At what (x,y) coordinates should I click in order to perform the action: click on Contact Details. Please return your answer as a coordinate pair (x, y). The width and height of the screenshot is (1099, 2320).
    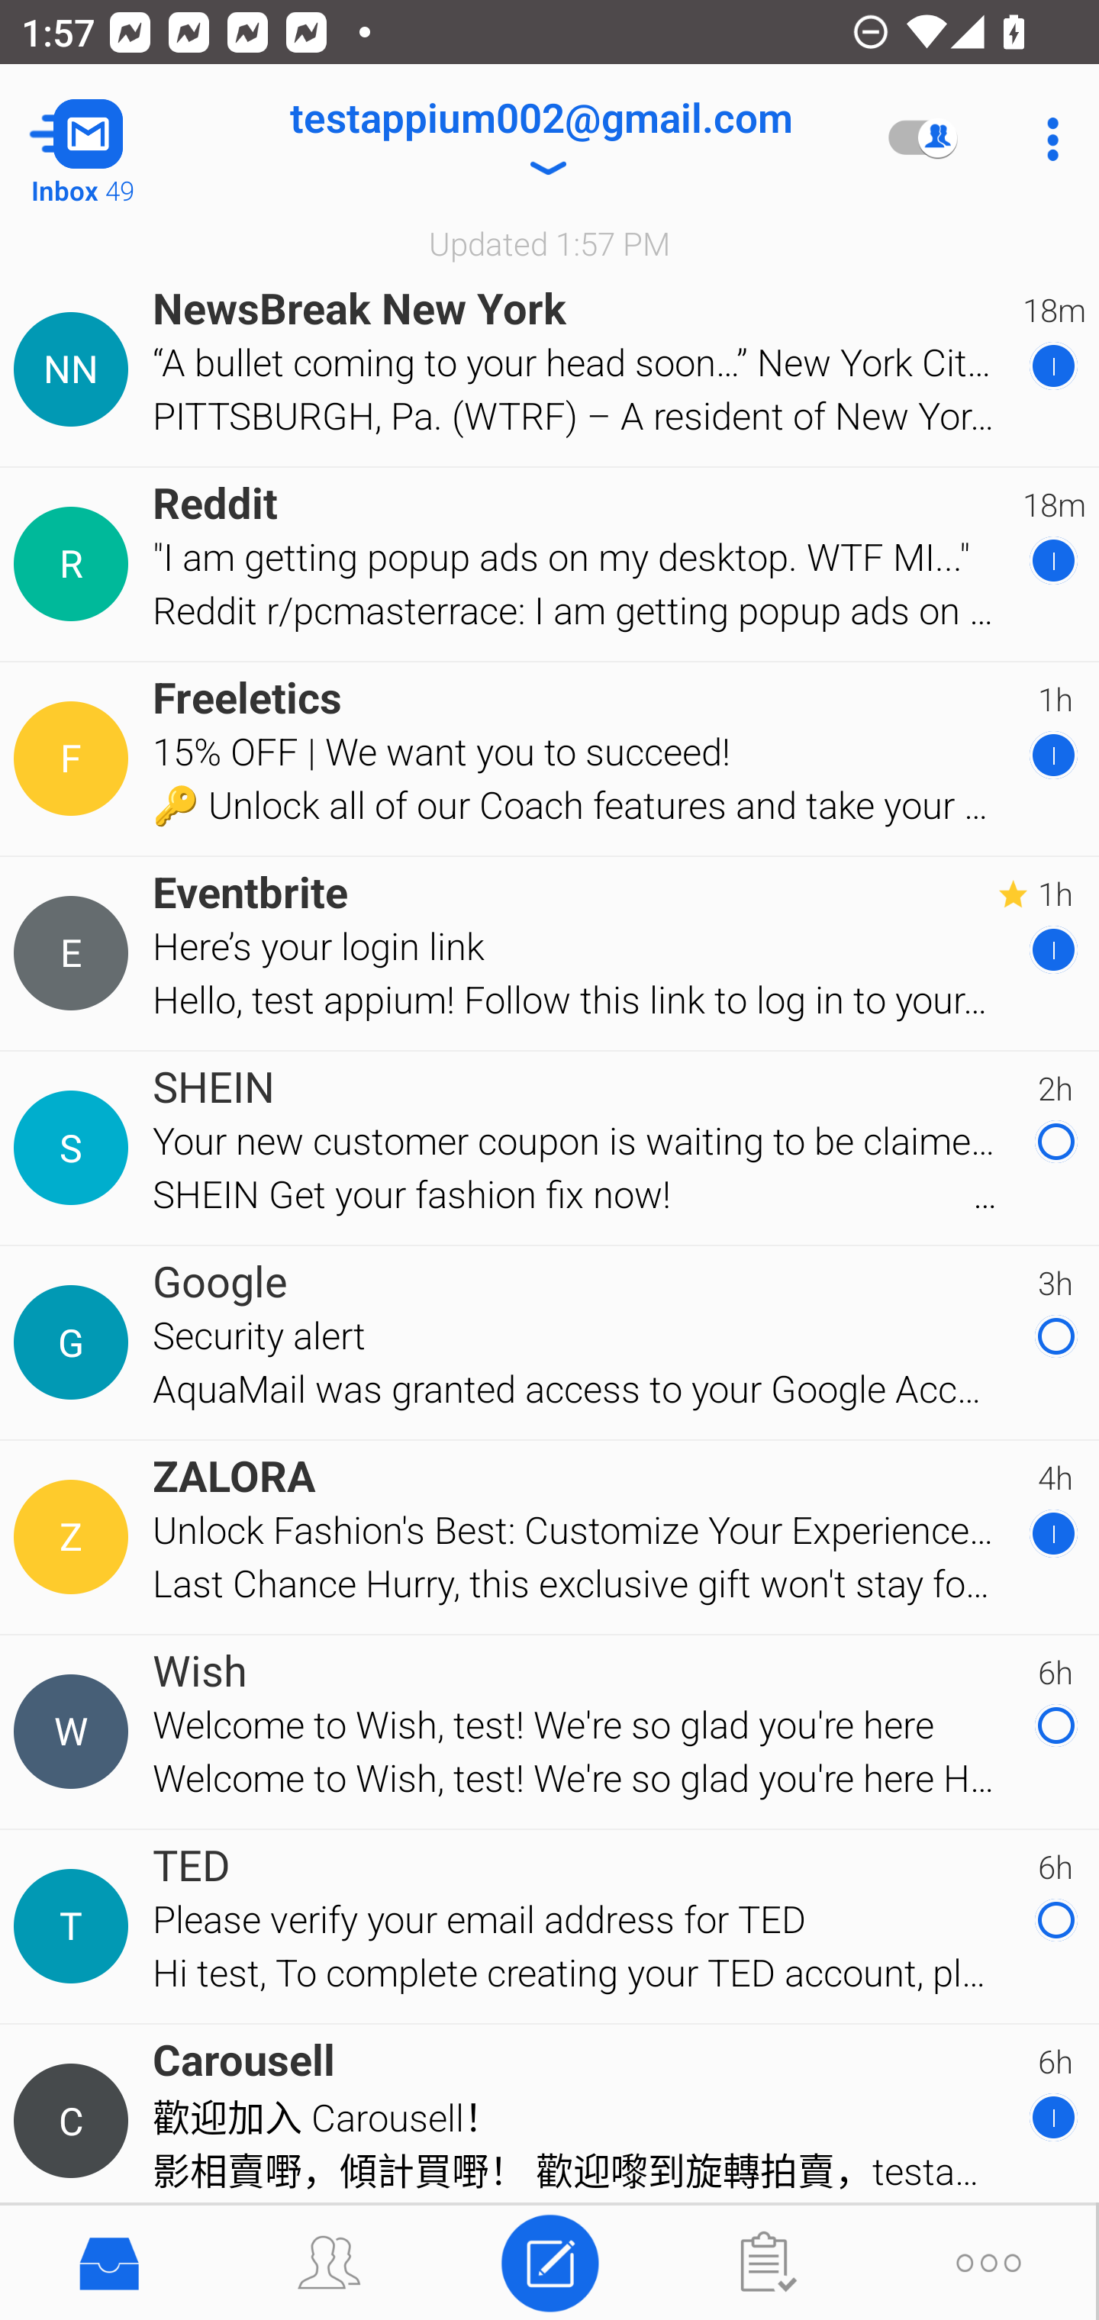
    Looking at the image, I should click on (75, 565).